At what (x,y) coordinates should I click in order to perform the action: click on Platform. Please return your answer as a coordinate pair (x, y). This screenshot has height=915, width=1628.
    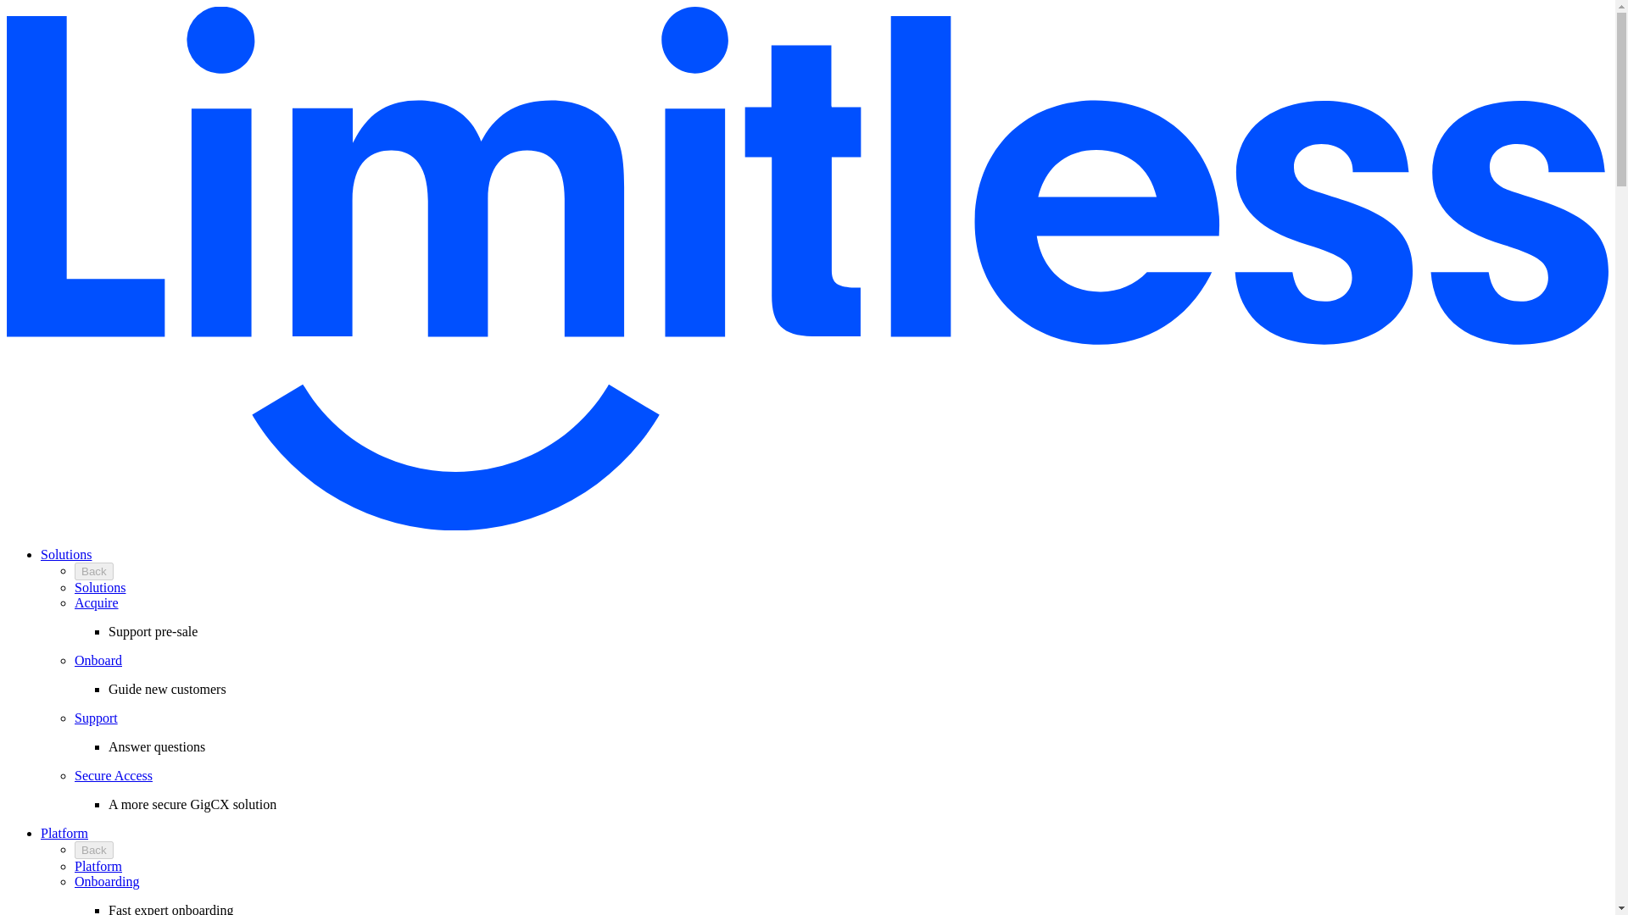
    Looking at the image, I should click on (98, 866).